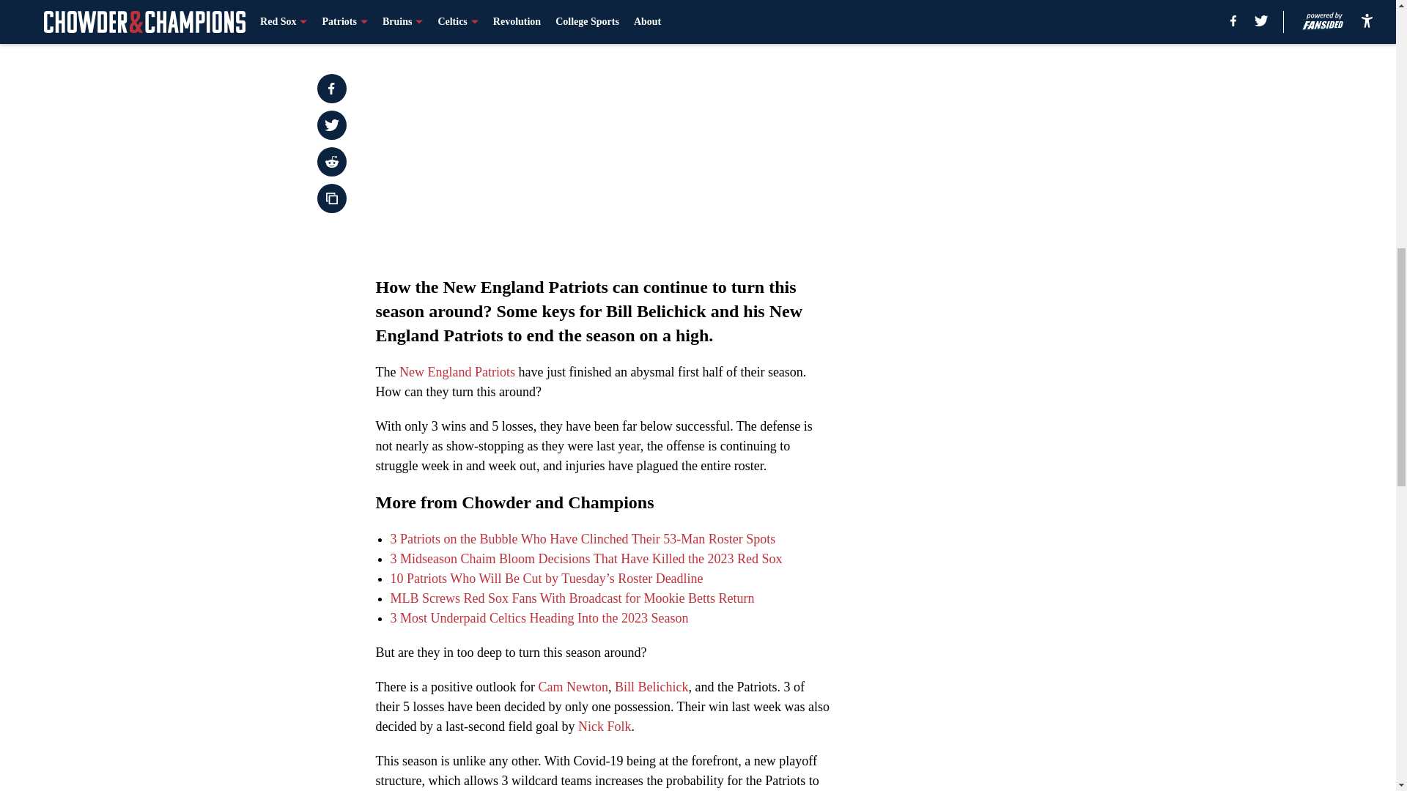 This screenshot has height=791, width=1407. Describe the element at coordinates (457, 372) in the screenshot. I see `New England Patriots` at that location.